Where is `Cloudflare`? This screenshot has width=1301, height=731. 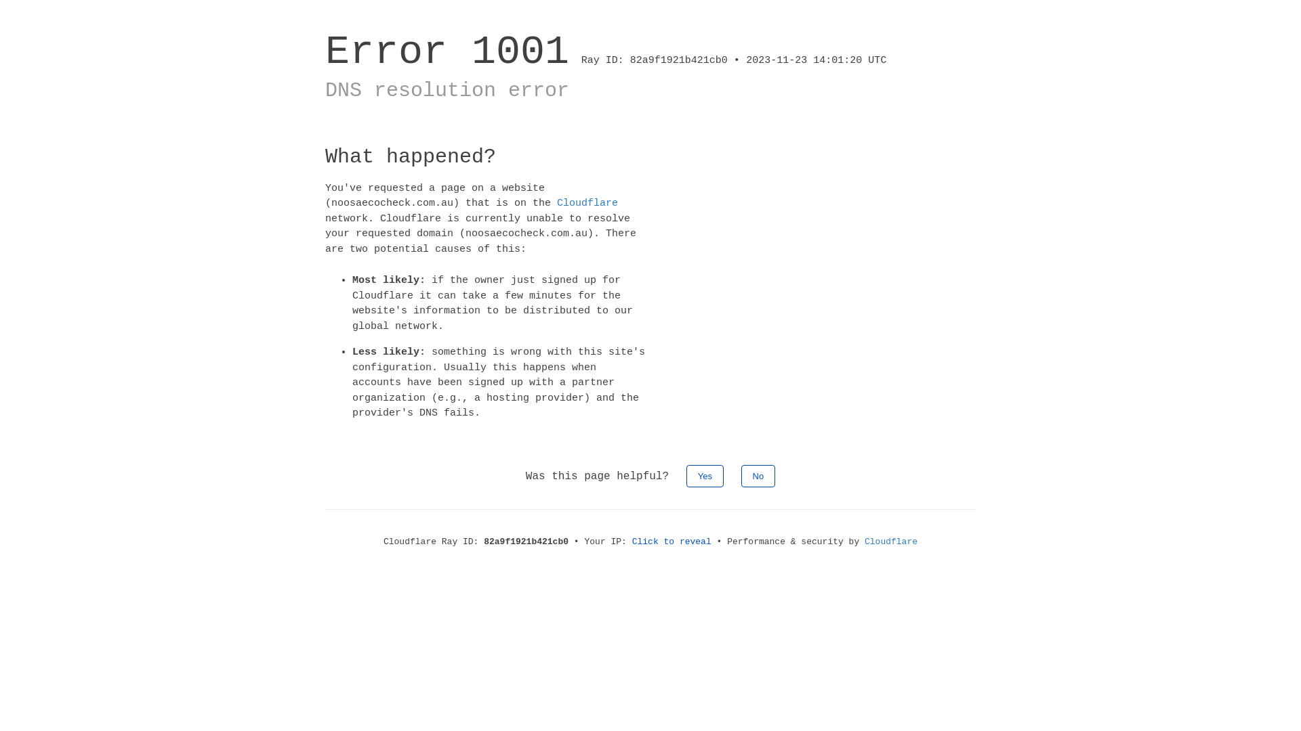
Cloudflare is located at coordinates (587, 203).